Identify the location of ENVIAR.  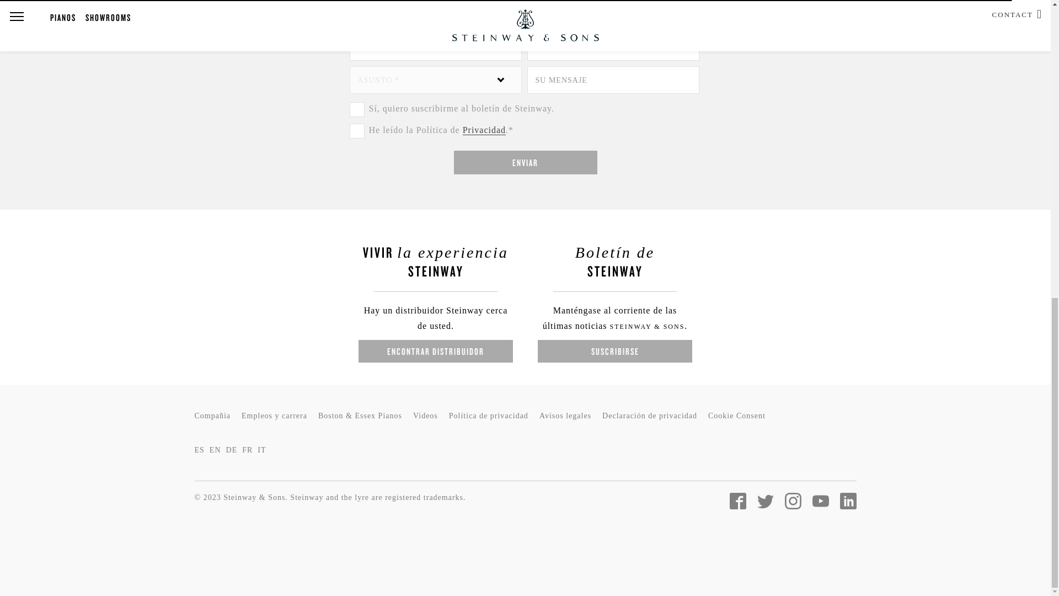
(525, 162).